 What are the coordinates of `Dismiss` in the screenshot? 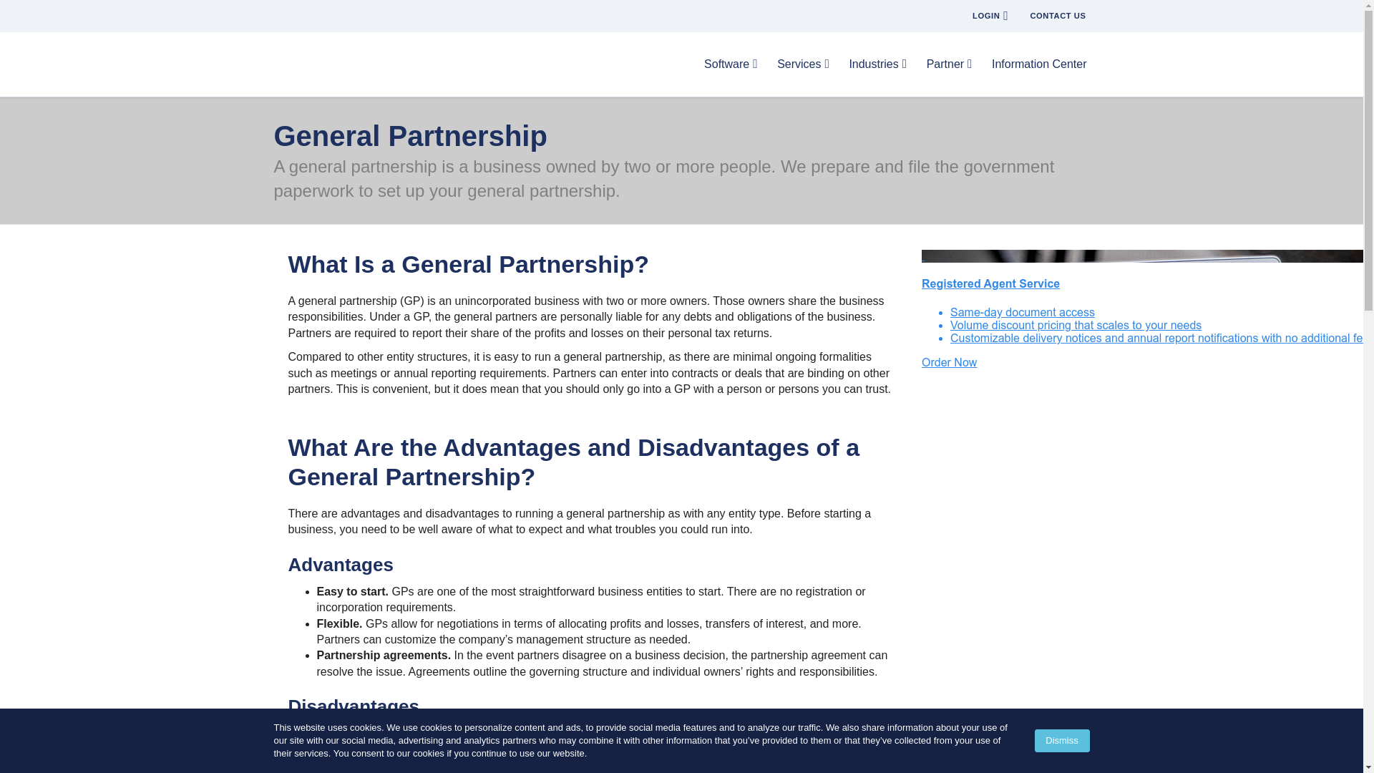 It's located at (1062, 740).